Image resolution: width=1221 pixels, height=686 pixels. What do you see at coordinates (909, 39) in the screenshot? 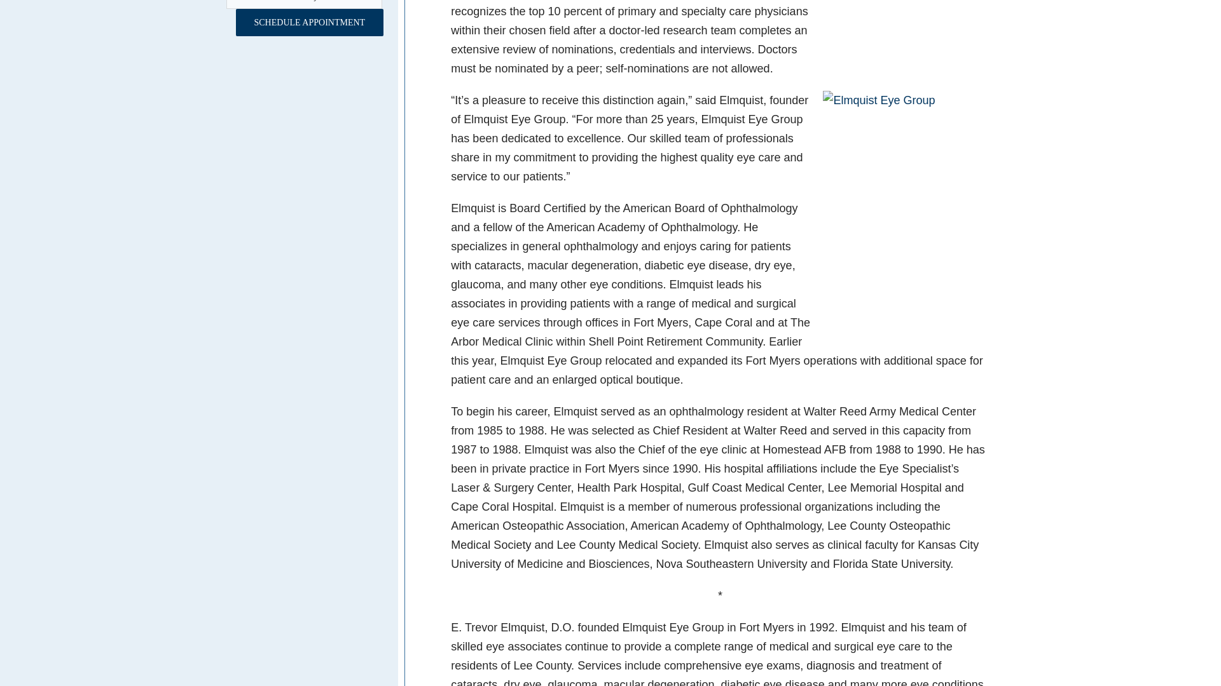
I see `Elmquist Eye Group` at bounding box center [909, 39].